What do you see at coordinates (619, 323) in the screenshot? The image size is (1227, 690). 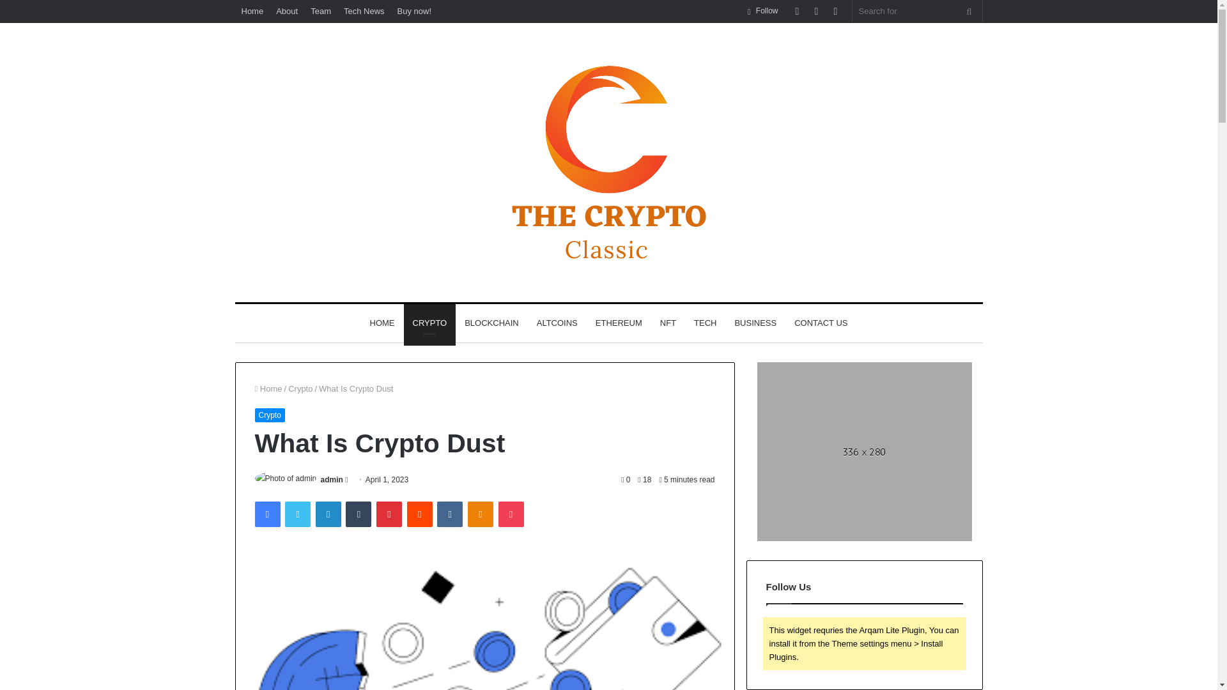 I see `ETHEREUM` at bounding box center [619, 323].